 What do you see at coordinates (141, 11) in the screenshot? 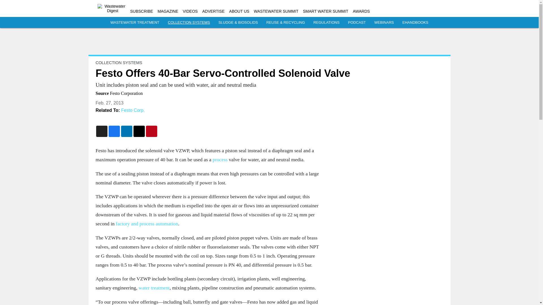
I see `SUBSCRIBE` at bounding box center [141, 11].